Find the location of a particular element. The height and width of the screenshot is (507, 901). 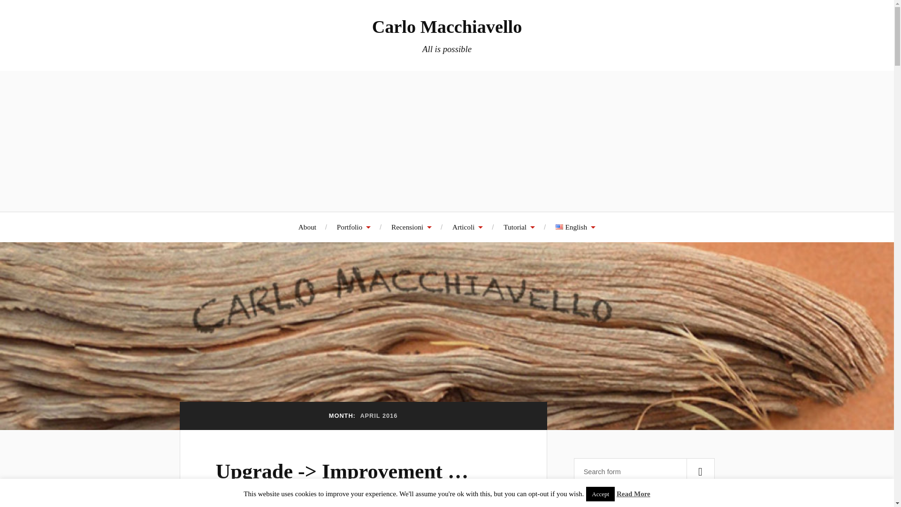

Carlo Macchiavello is located at coordinates (447, 26).